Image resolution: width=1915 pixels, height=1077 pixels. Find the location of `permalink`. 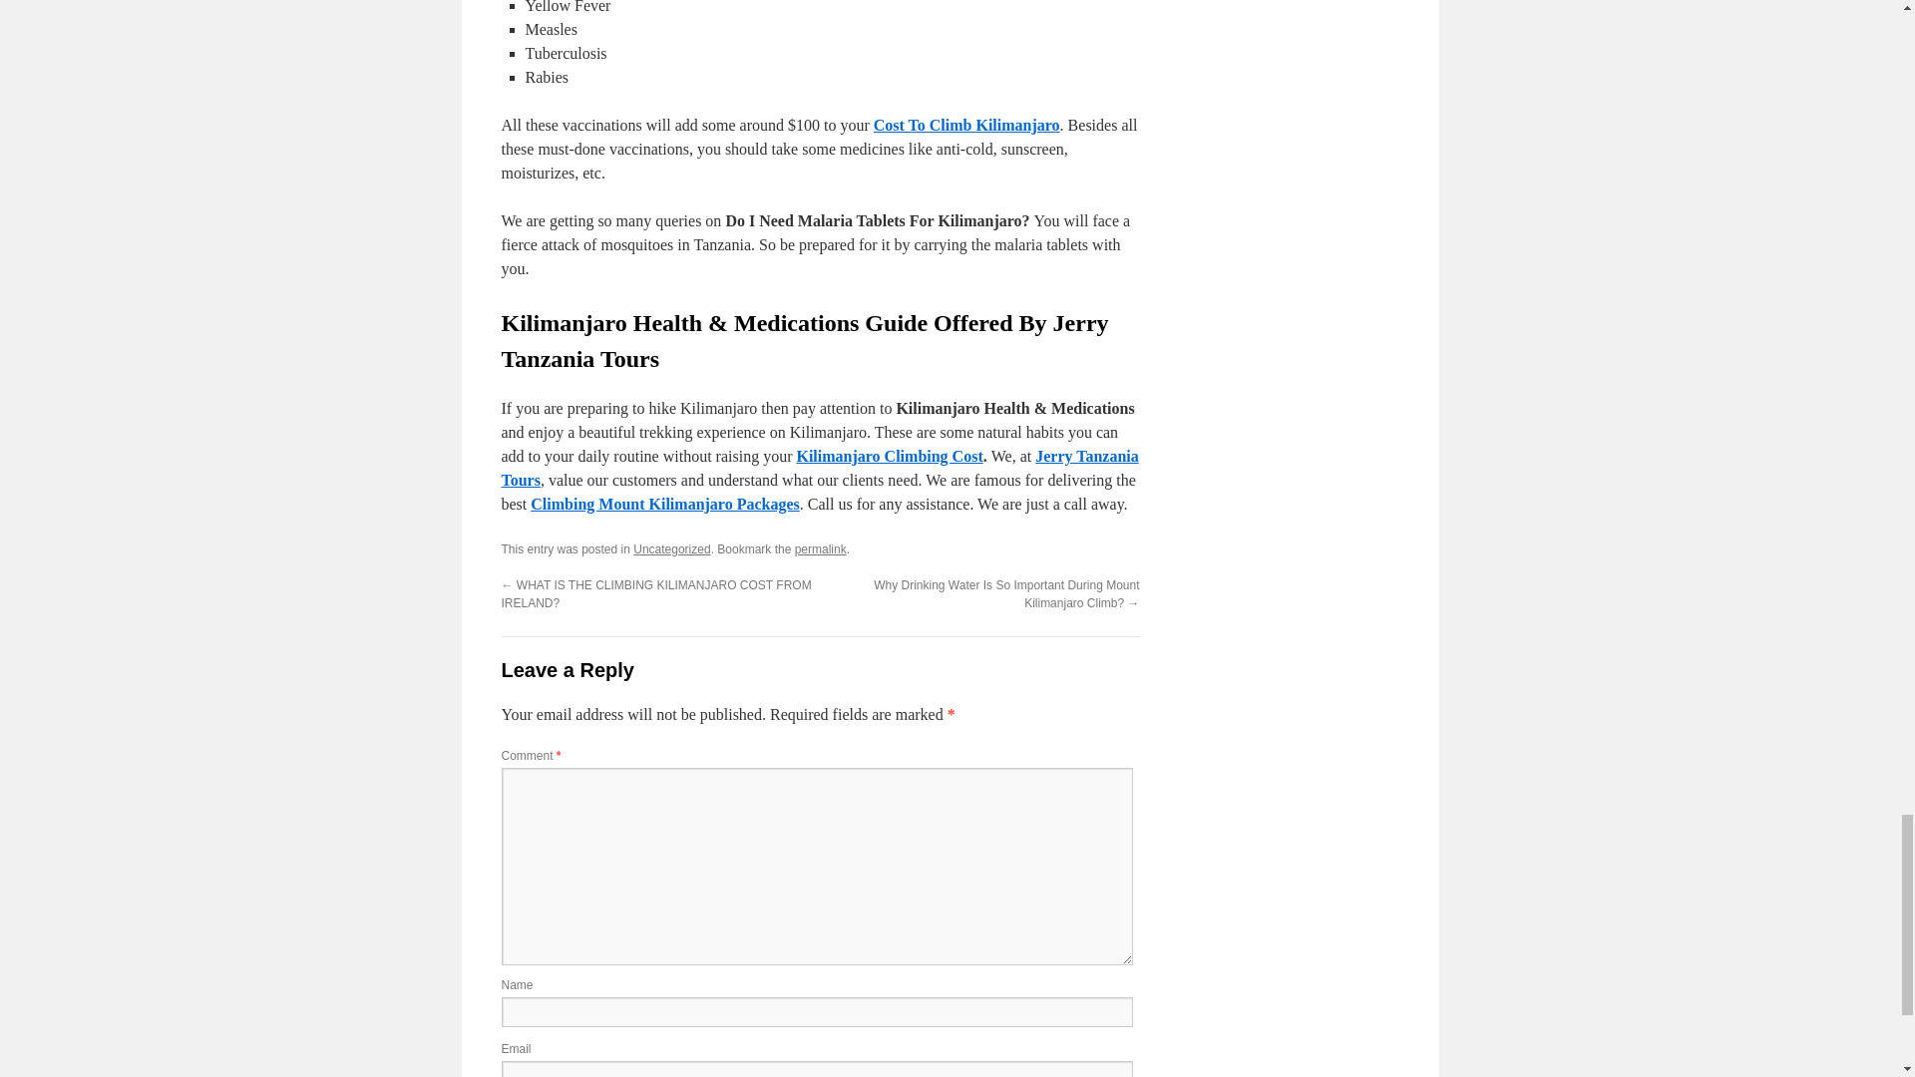

permalink is located at coordinates (820, 549).